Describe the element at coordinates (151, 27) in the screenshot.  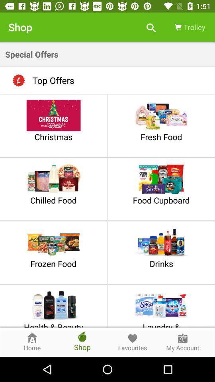
I see `turn off the item next to the shop` at that location.